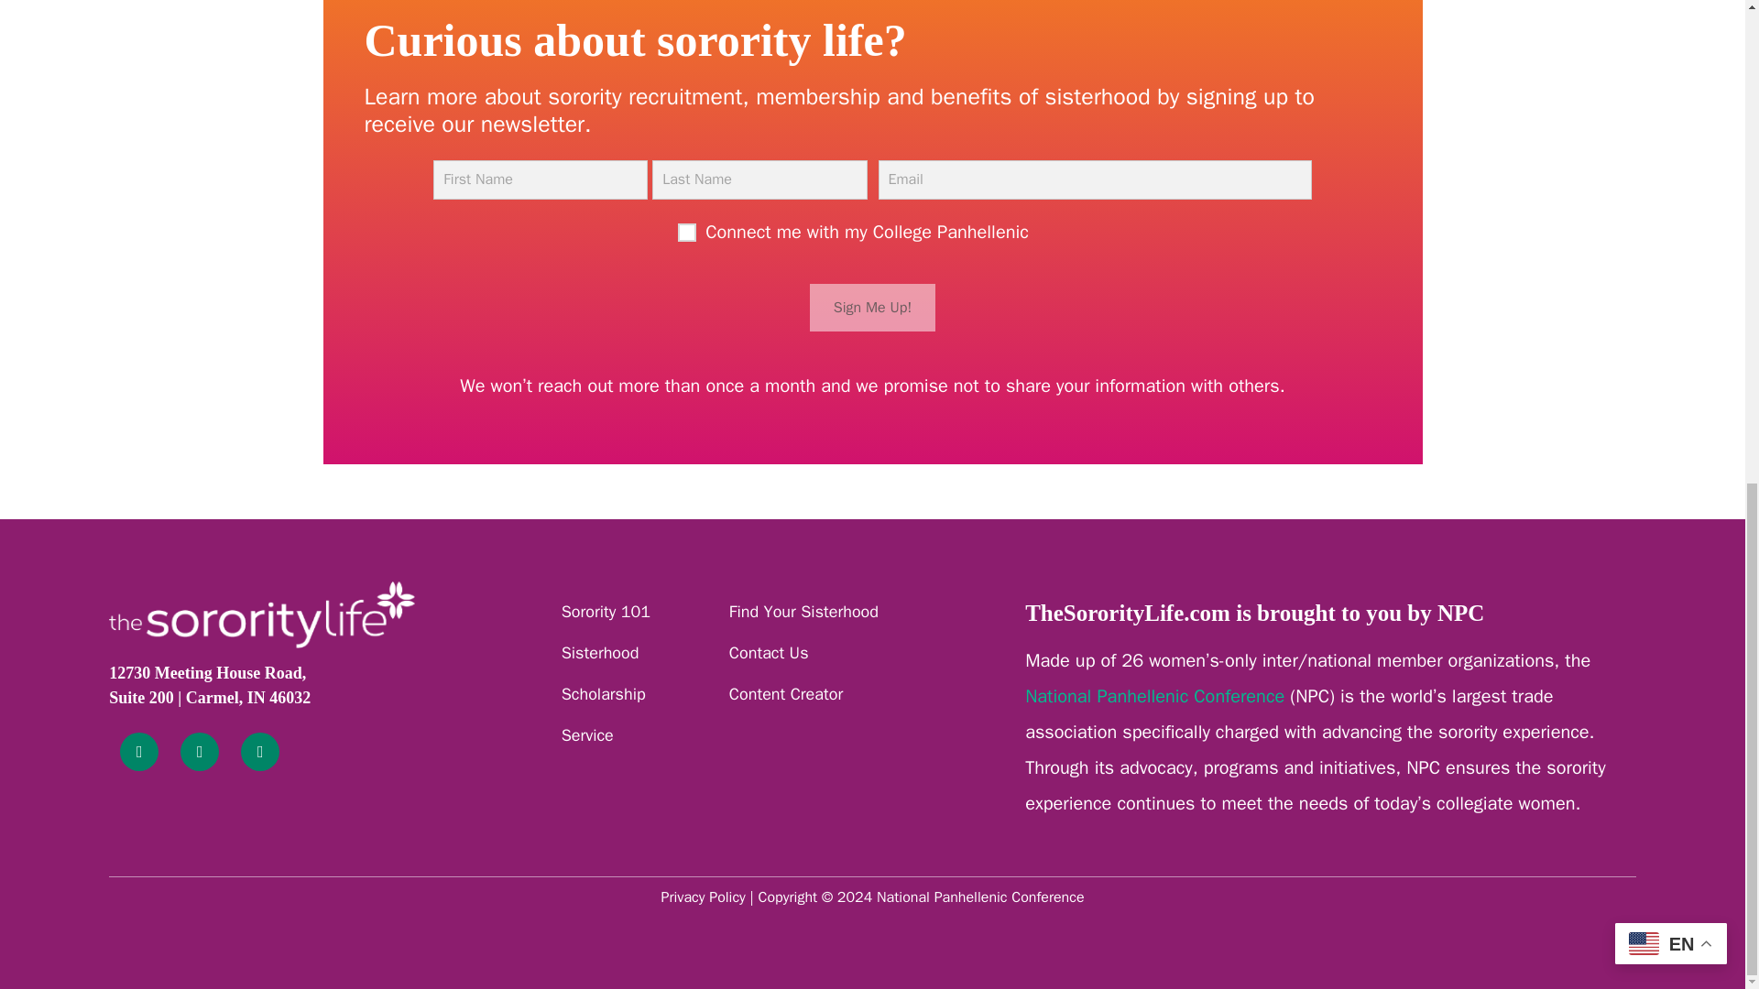 This screenshot has width=1759, height=989. What do you see at coordinates (803, 612) in the screenshot?
I see `Find Your Sisterhood` at bounding box center [803, 612].